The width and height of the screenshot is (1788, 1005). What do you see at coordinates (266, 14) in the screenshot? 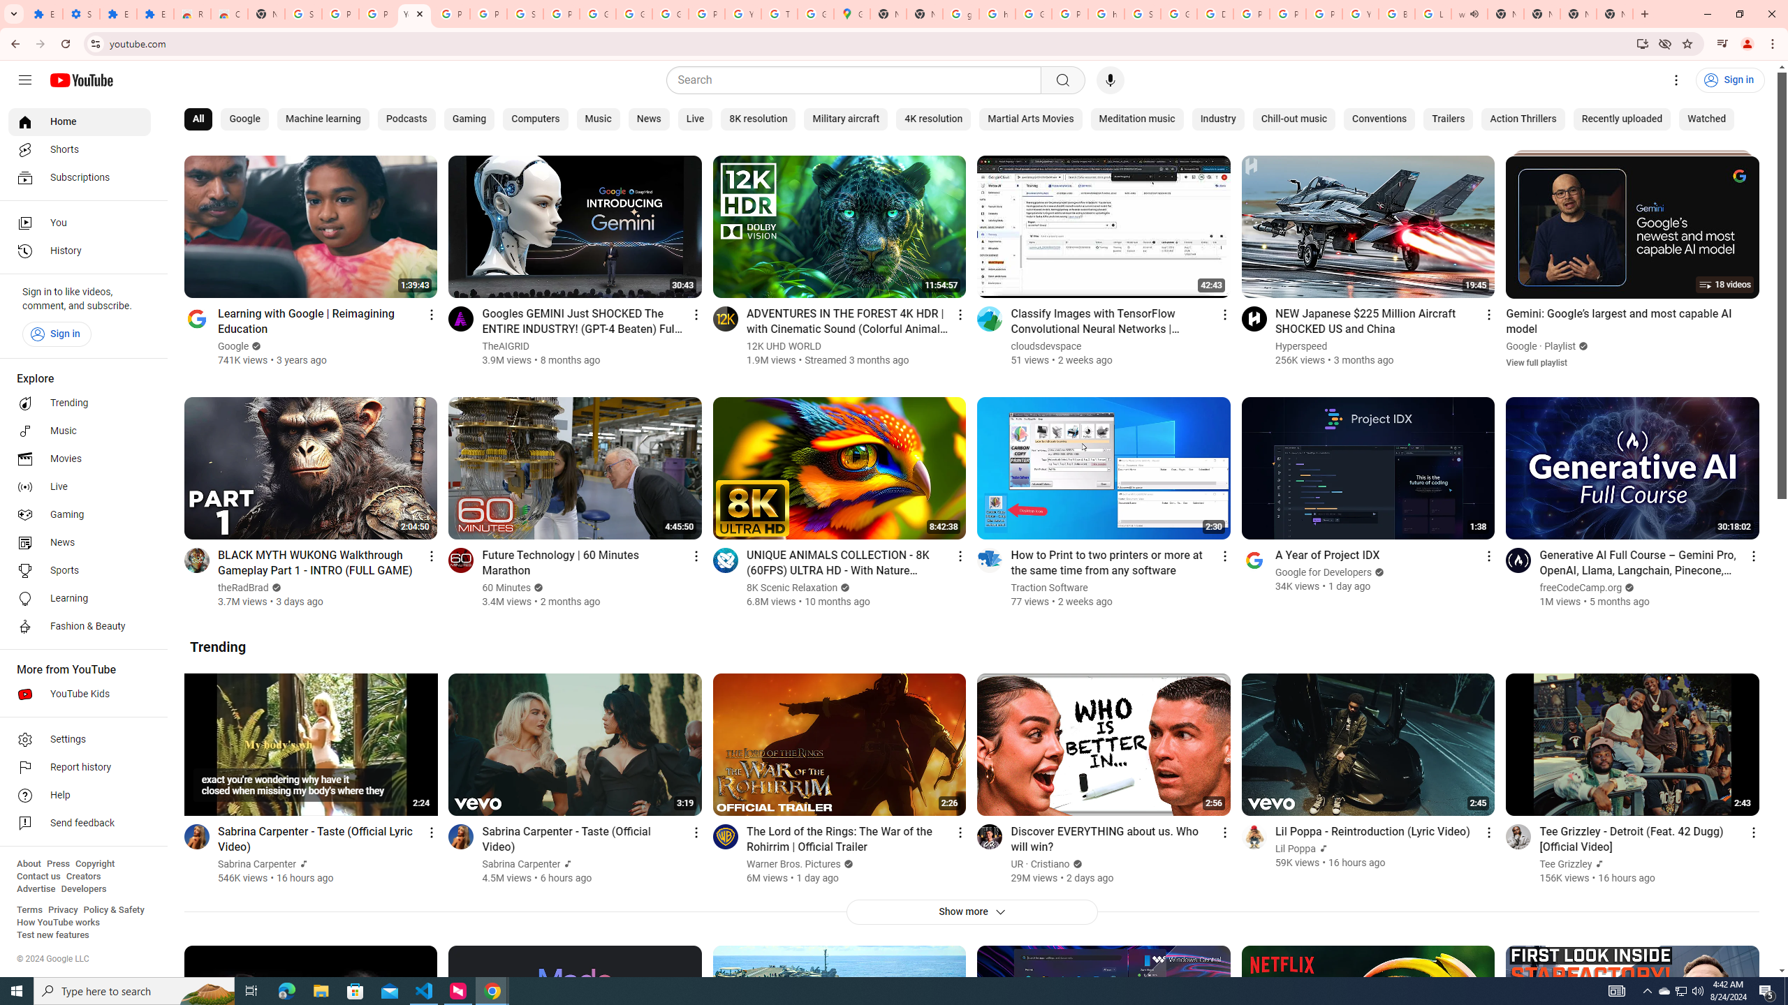
I see `New Tab` at bounding box center [266, 14].